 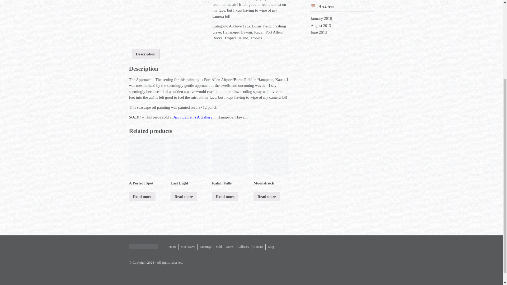 What do you see at coordinates (193, 117) in the screenshot?
I see `Amy Lauren's A Gallery` at bounding box center [193, 117].